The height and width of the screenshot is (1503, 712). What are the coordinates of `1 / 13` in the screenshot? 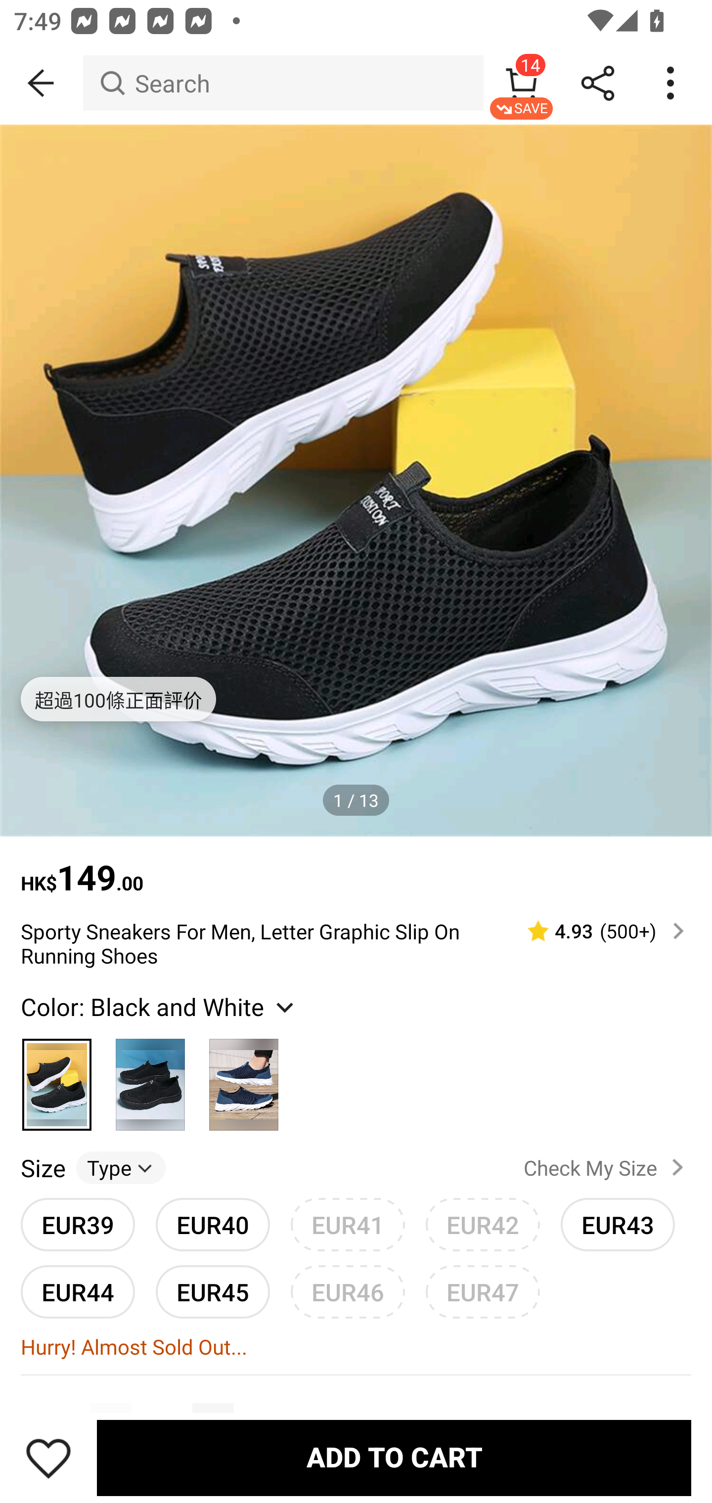 It's located at (356, 800).